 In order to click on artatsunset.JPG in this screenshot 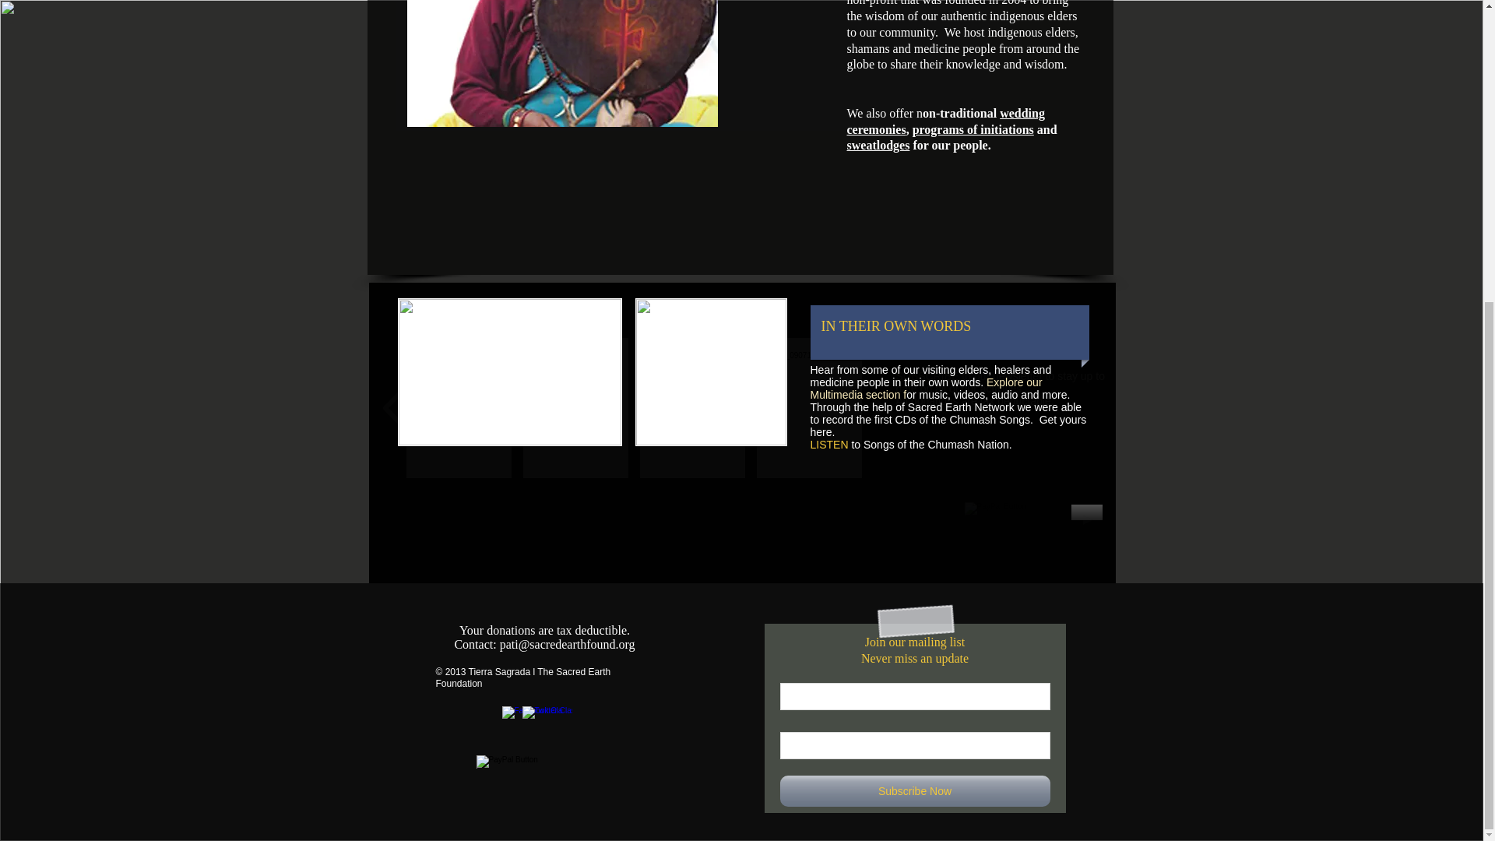, I will do `click(509, 372)`.